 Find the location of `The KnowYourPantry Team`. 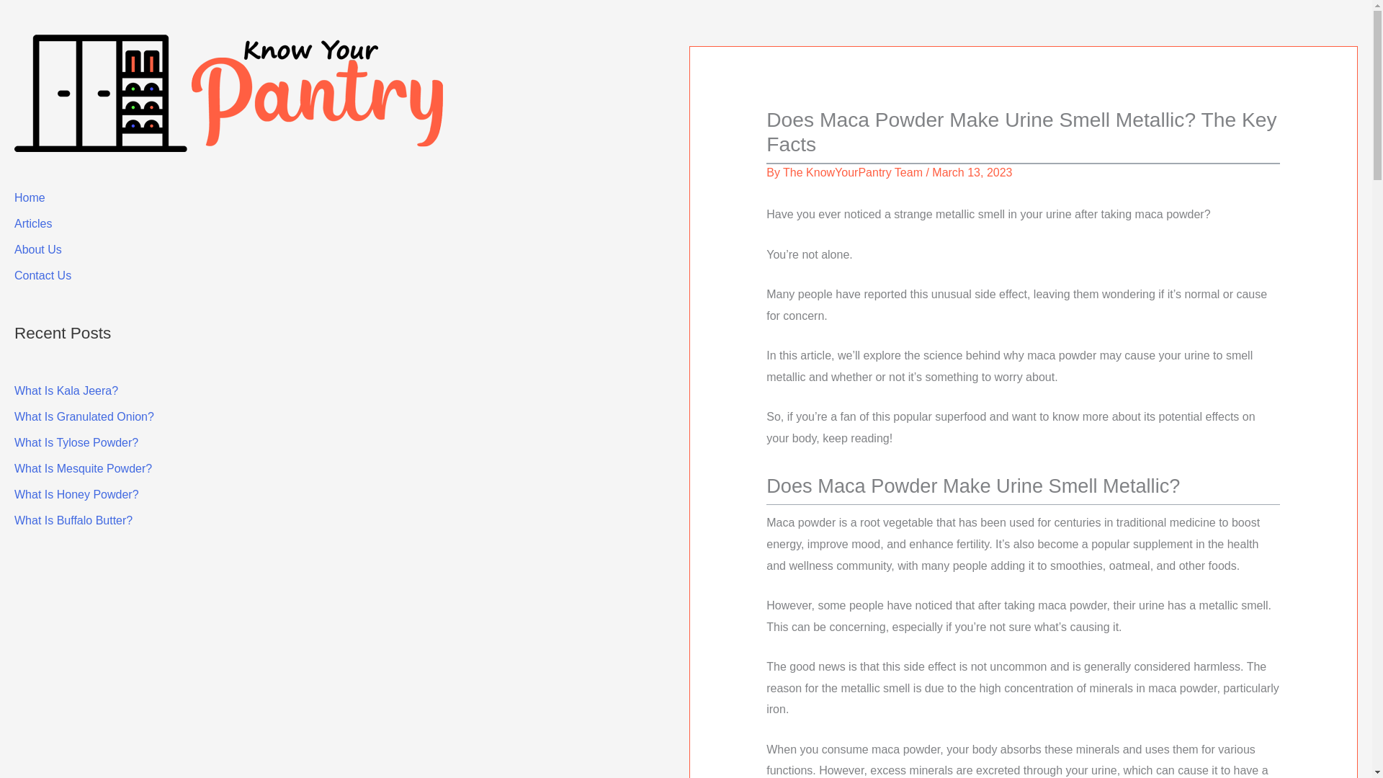

The KnowYourPantry Team is located at coordinates (852, 173).